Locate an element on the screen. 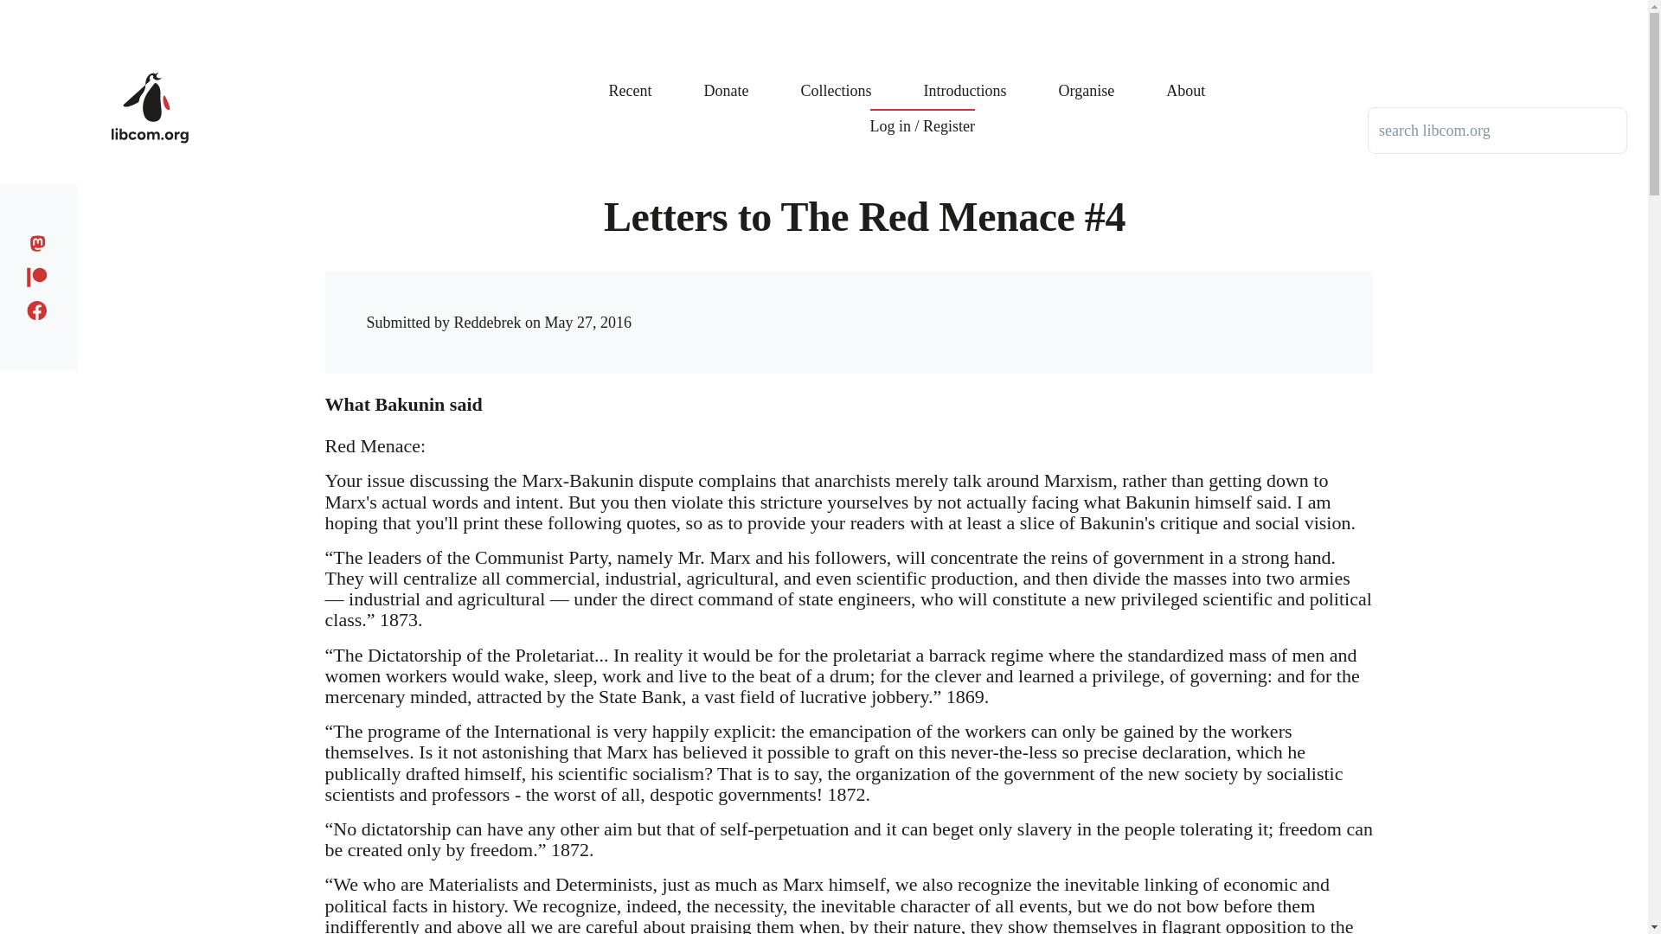  Share to Facebook is located at coordinates (1043, 306).